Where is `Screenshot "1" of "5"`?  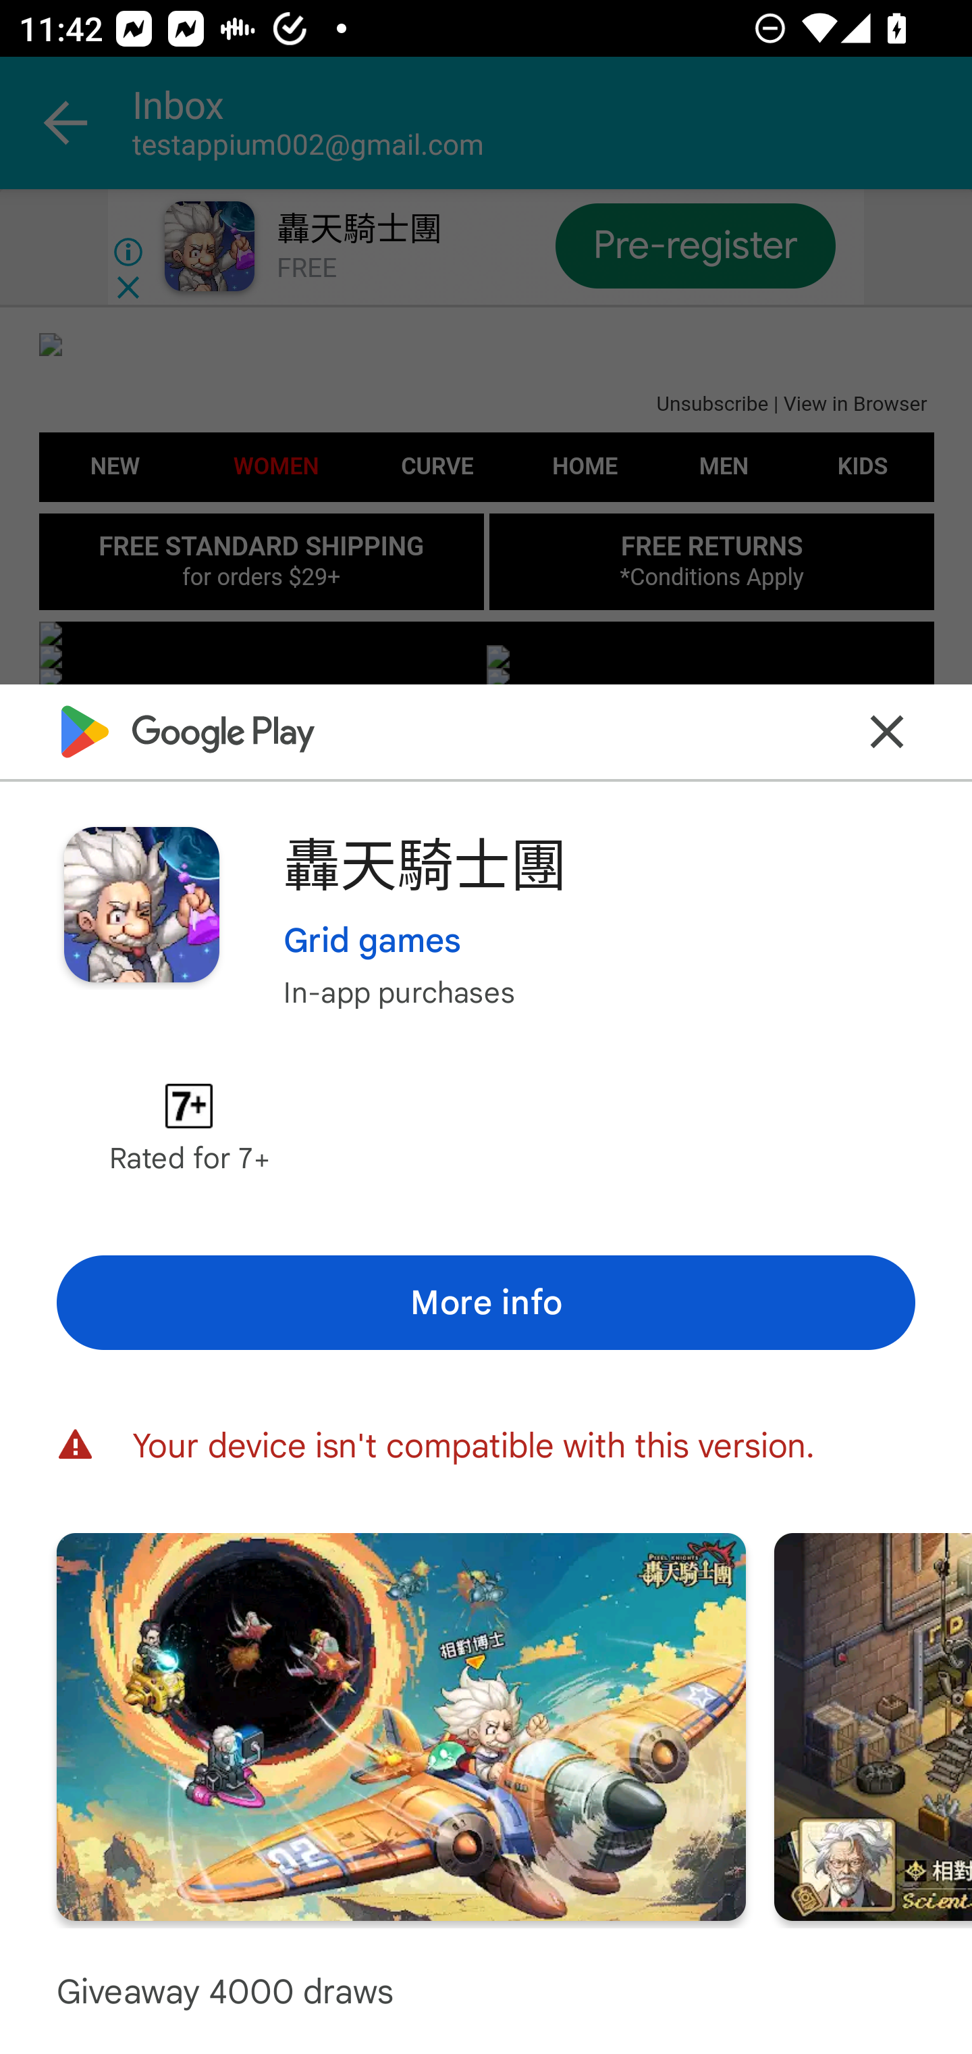 Screenshot "1" of "5" is located at coordinates (401, 1726).